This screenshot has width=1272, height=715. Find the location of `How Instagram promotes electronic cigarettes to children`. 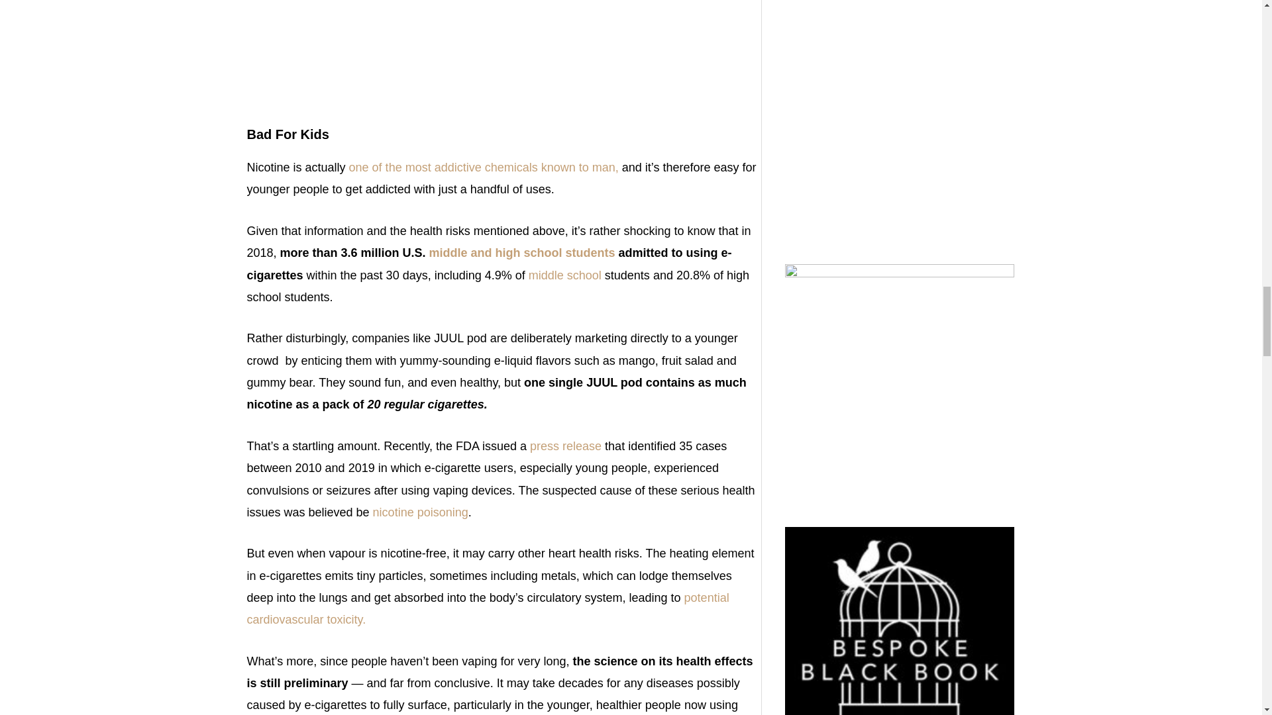

How Instagram promotes electronic cigarettes to children is located at coordinates (503, 64).